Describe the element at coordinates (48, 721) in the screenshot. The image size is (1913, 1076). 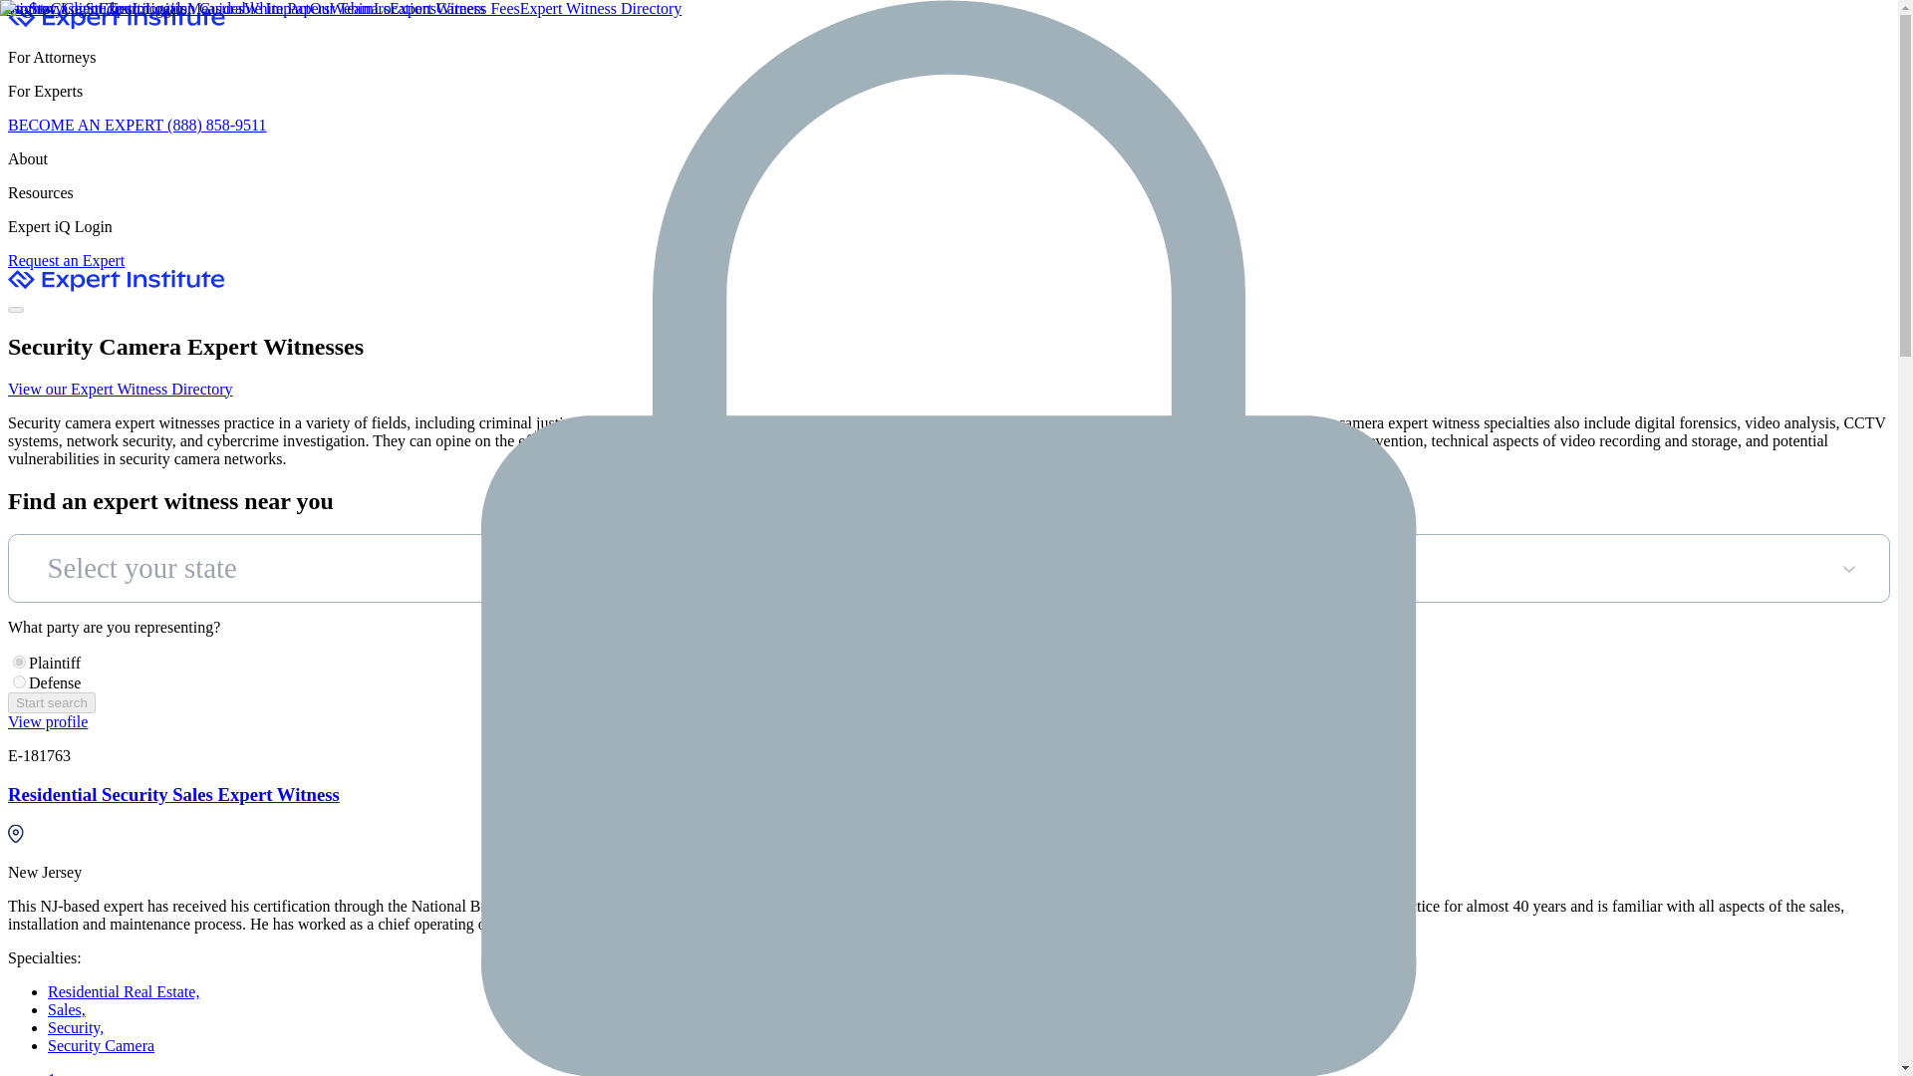
I see `View profile` at that location.